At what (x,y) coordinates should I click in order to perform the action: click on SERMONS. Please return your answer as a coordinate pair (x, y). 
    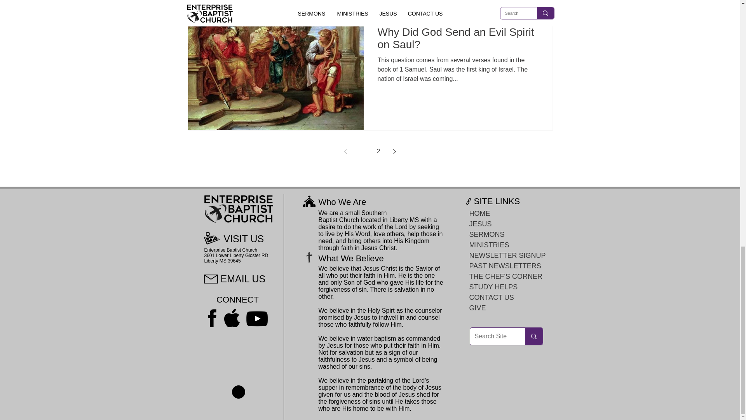
    Looking at the image, I should click on (502, 234).